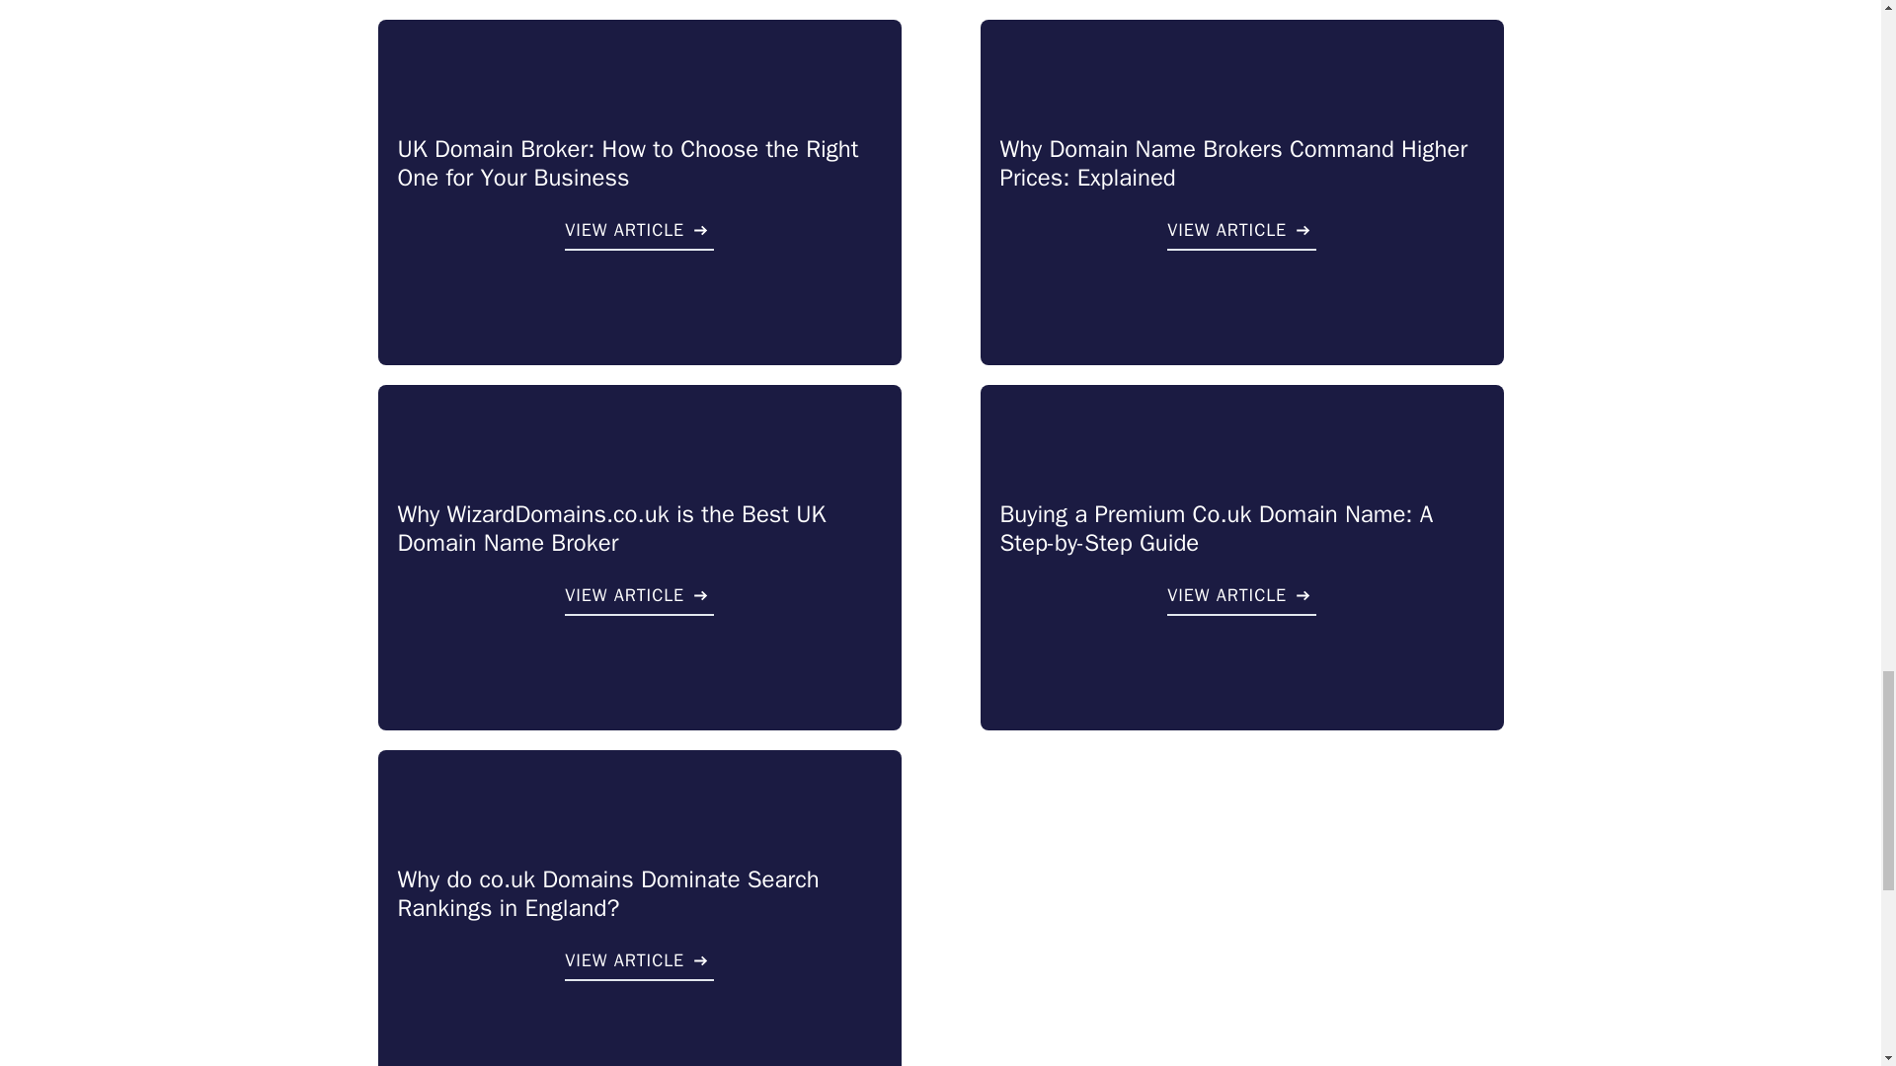  What do you see at coordinates (1241, 233) in the screenshot?
I see `VIEW ARTICLE` at bounding box center [1241, 233].